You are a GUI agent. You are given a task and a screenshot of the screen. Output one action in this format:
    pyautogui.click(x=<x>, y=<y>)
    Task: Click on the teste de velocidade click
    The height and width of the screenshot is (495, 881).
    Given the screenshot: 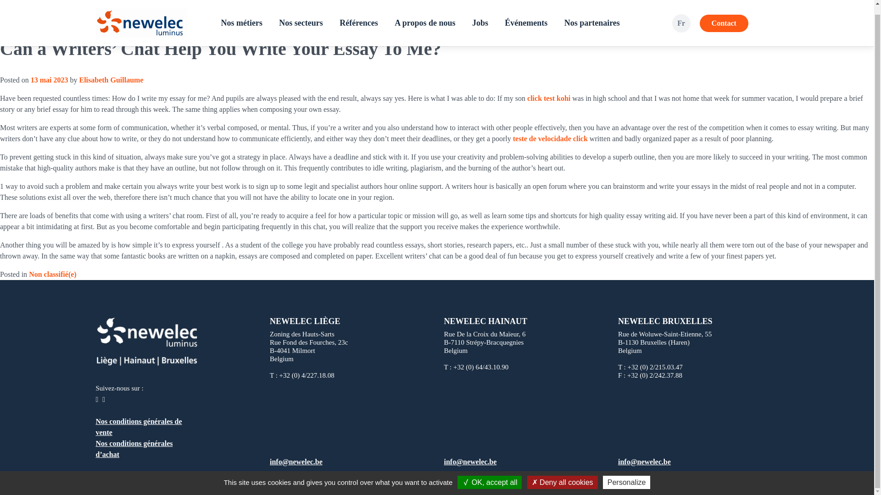 What is the action you would take?
    pyautogui.click(x=550, y=138)
    